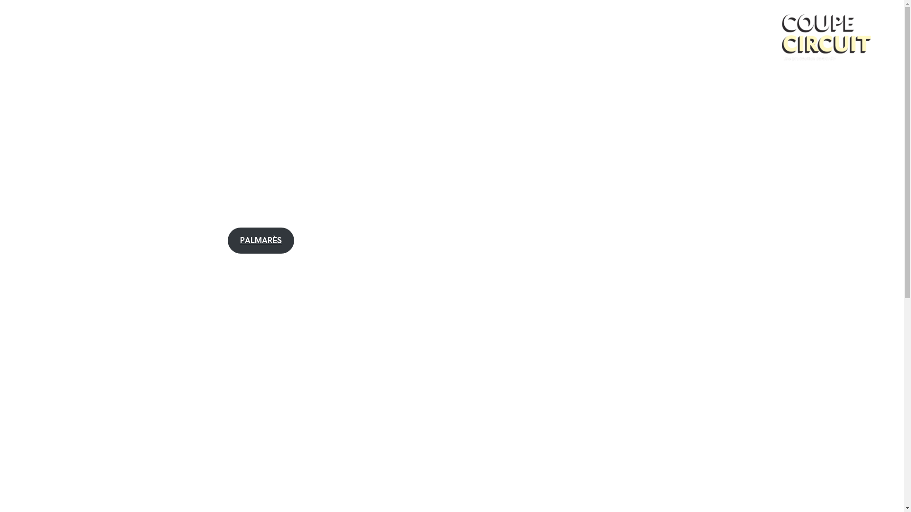  What do you see at coordinates (46, 25) in the screenshot?
I see `Accueil` at bounding box center [46, 25].